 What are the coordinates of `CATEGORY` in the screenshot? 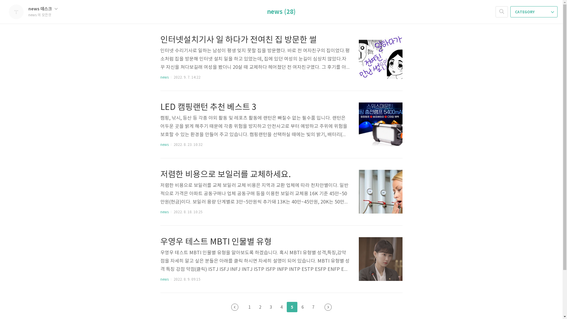 It's located at (534, 12).